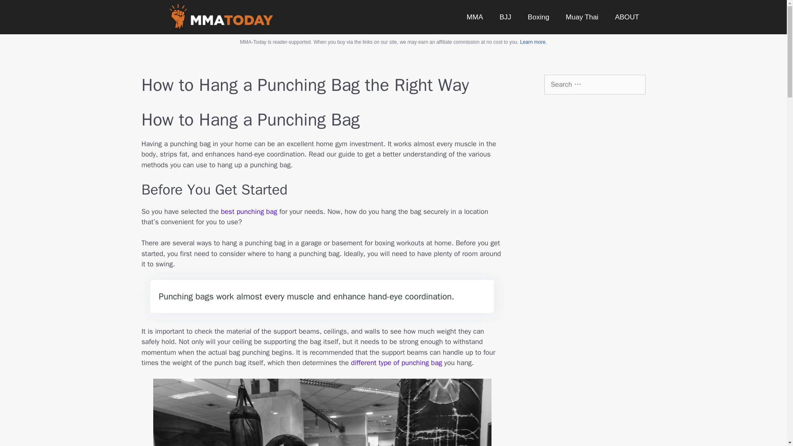 This screenshot has width=793, height=446. Describe the element at coordinates (221, 17) in the screenshot. I see `mma today new logo` at that location.